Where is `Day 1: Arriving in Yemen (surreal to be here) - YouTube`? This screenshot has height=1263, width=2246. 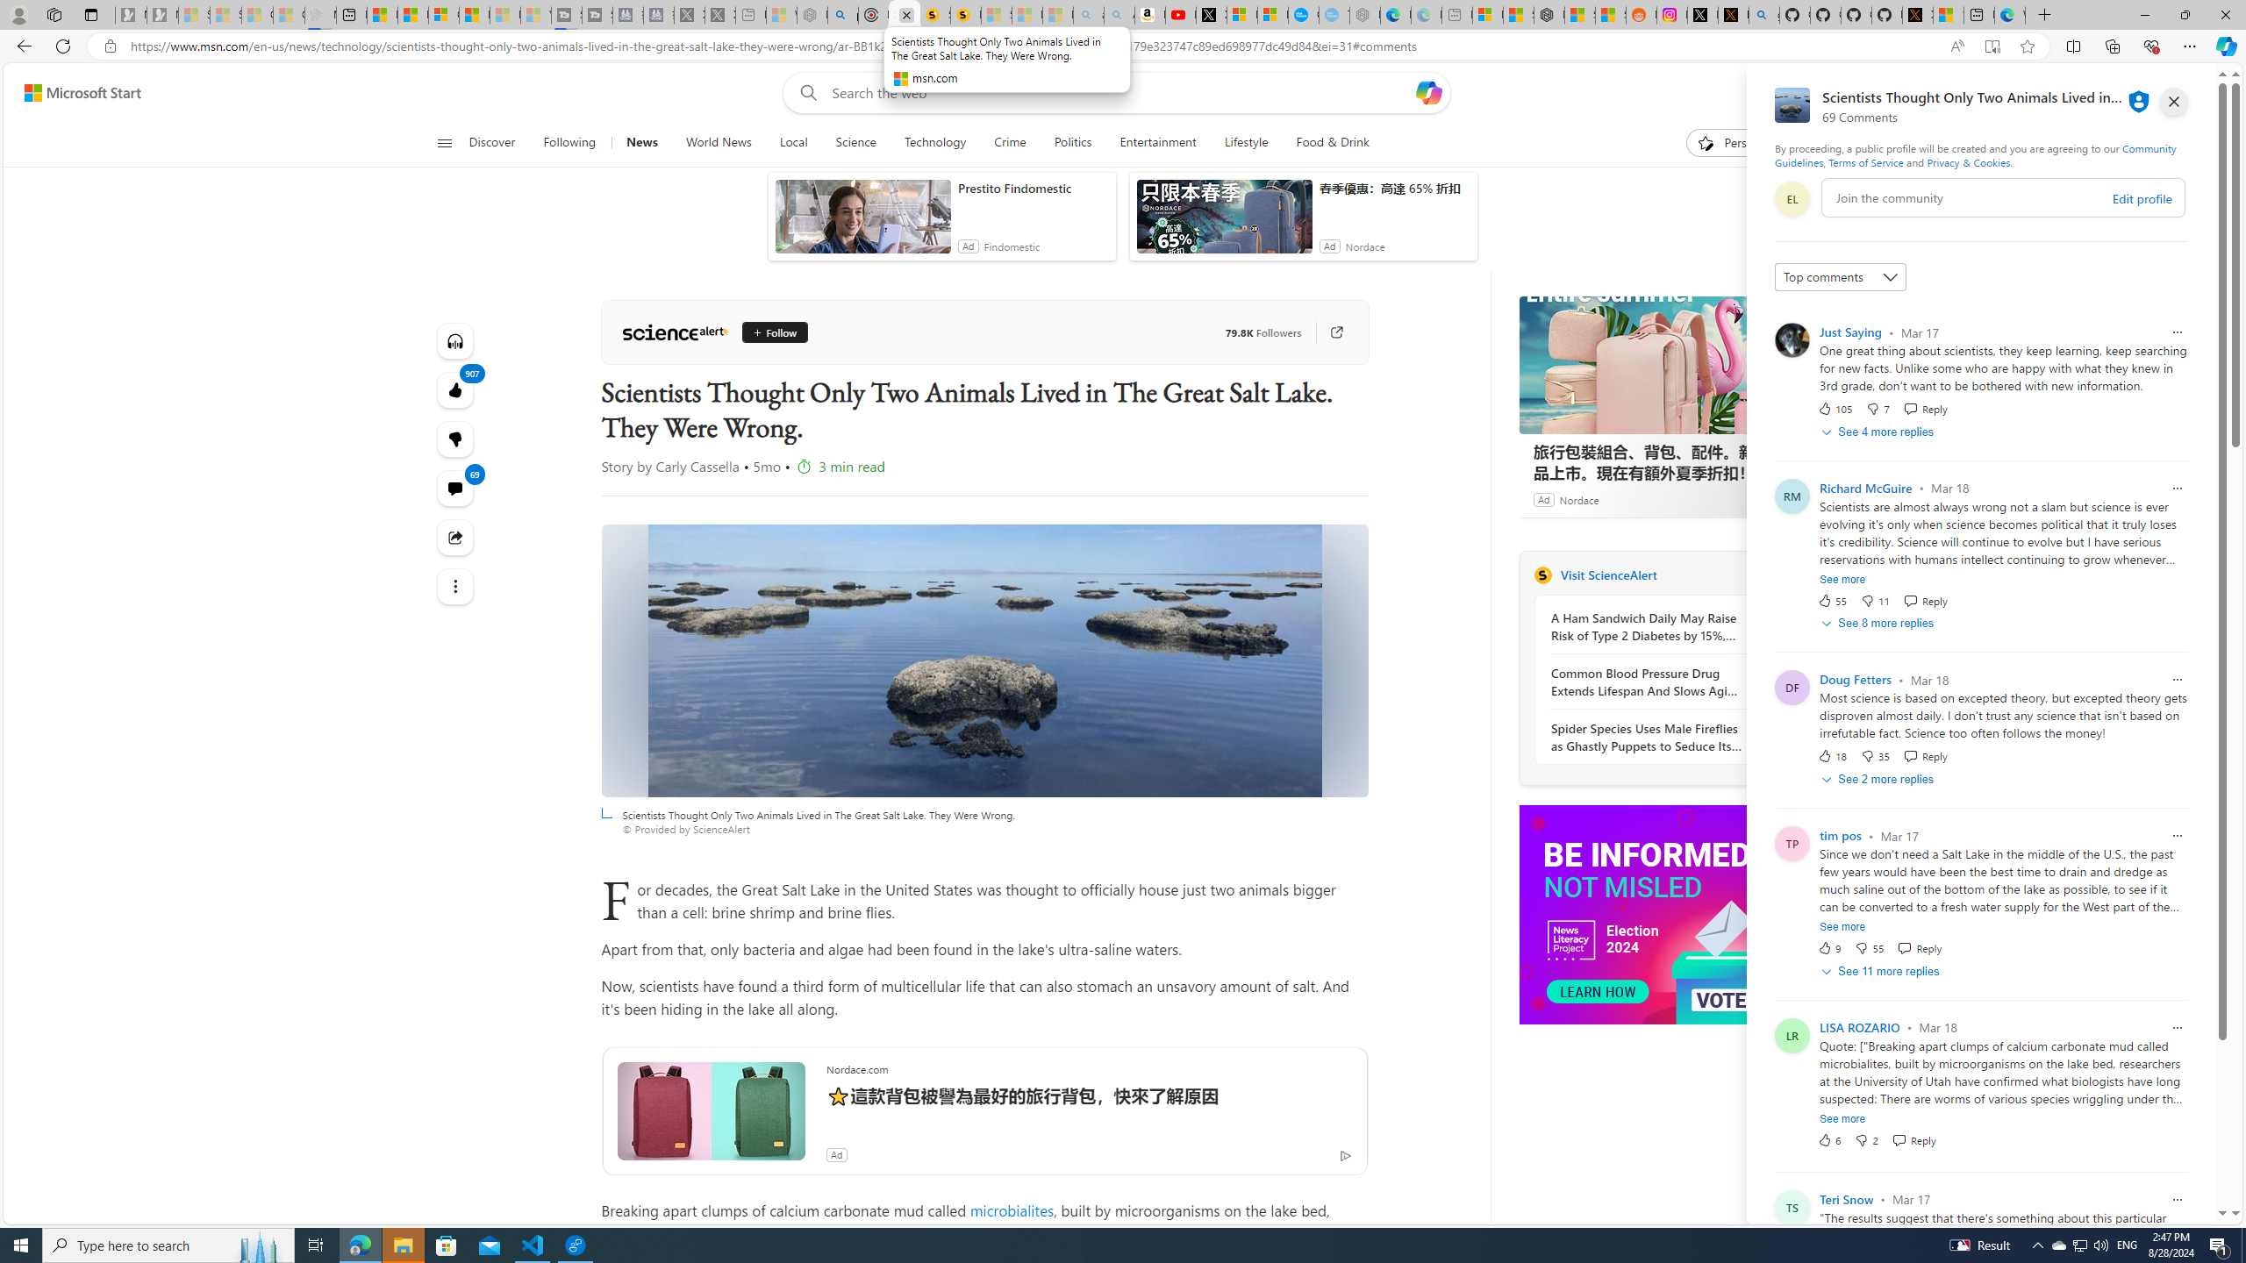 Day 1: Arriving in Yemen (surreal to be here) - YouTube is located at coordinates (1181, 15).